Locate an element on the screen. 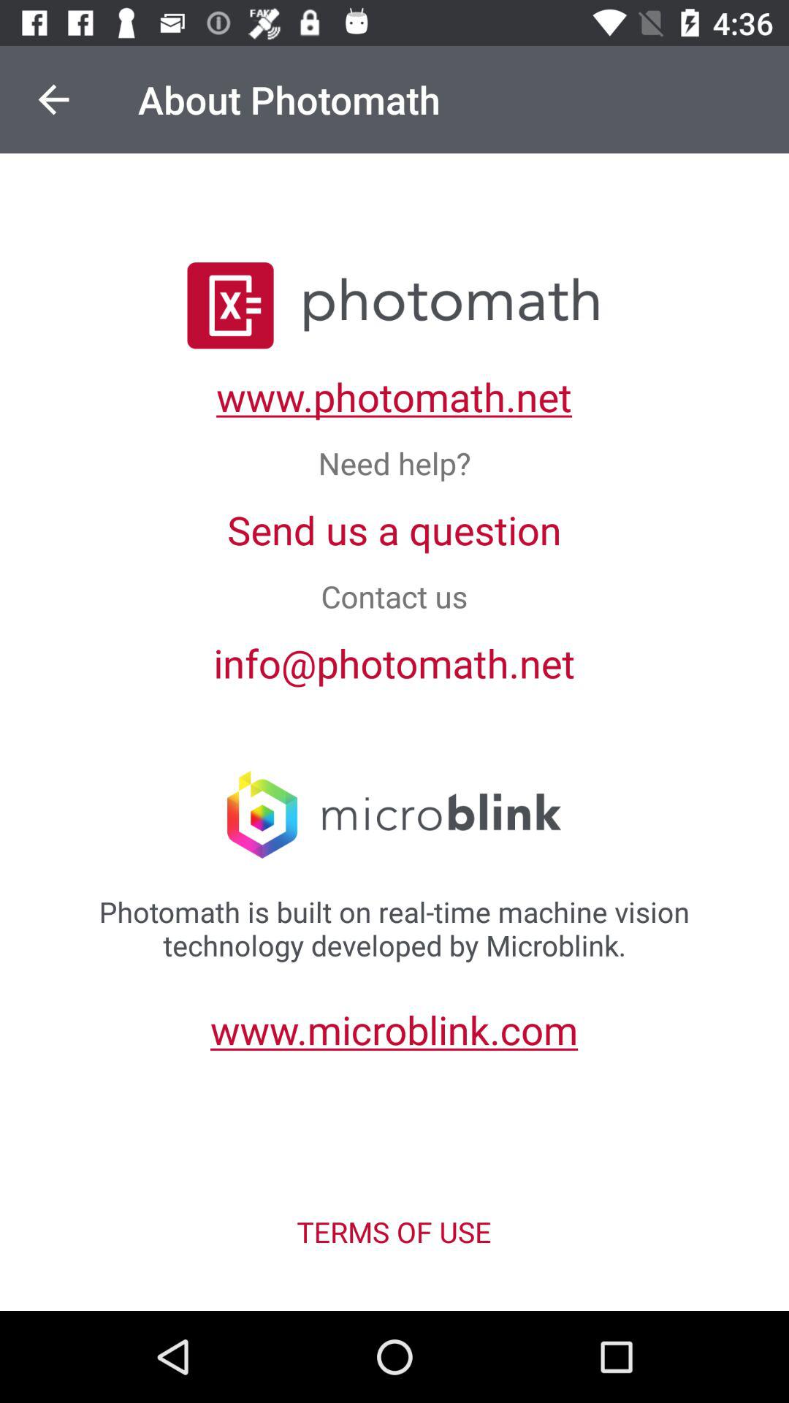  select the send us a item is located at coordinates (394, 529).